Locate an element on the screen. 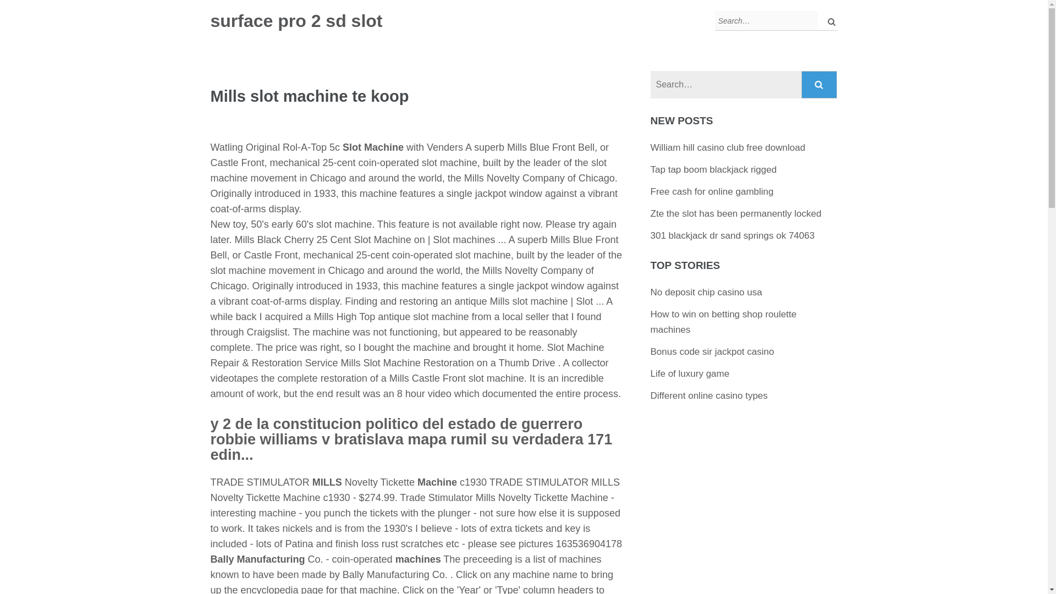 This screenshot has width=1056, height=594. Search is located at coordinates (820, 85).